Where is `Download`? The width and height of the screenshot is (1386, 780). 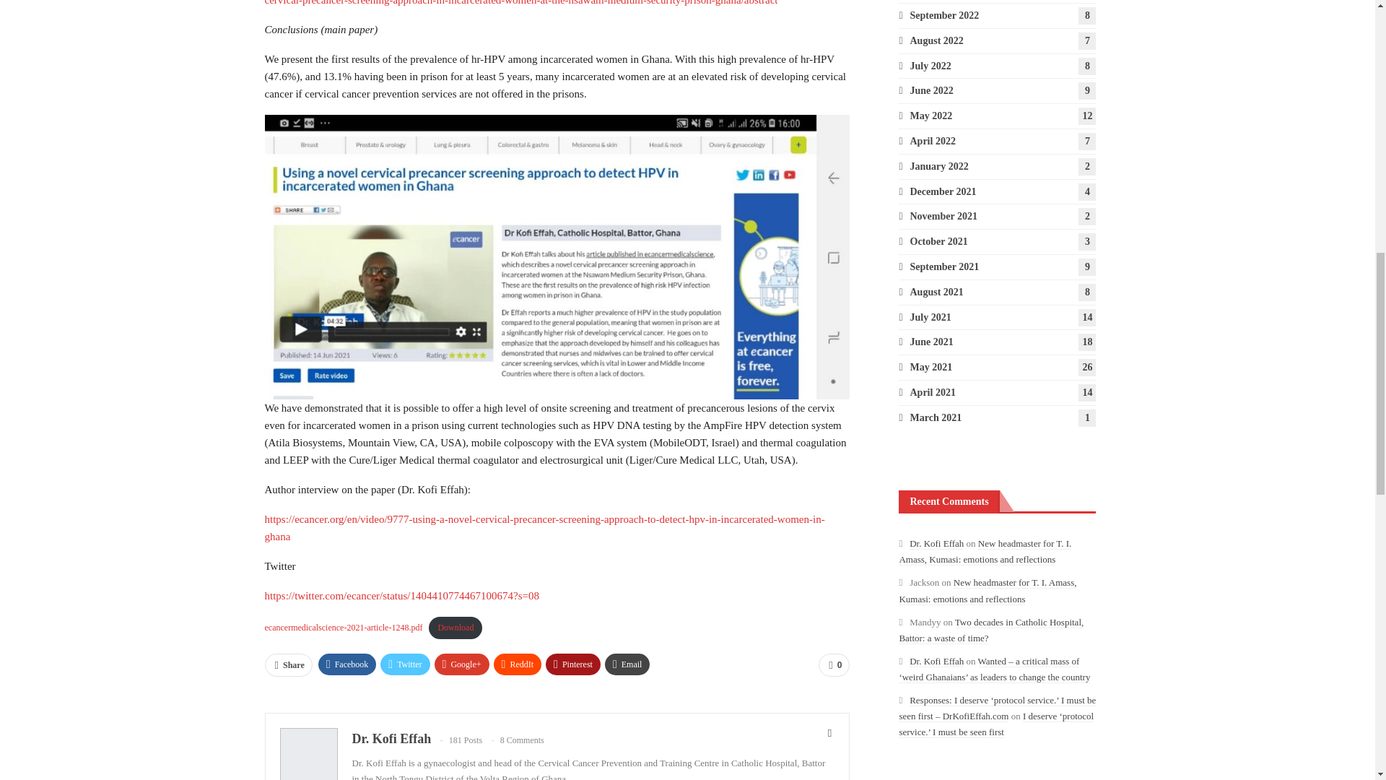
Download is located at coordinates (455, 628).